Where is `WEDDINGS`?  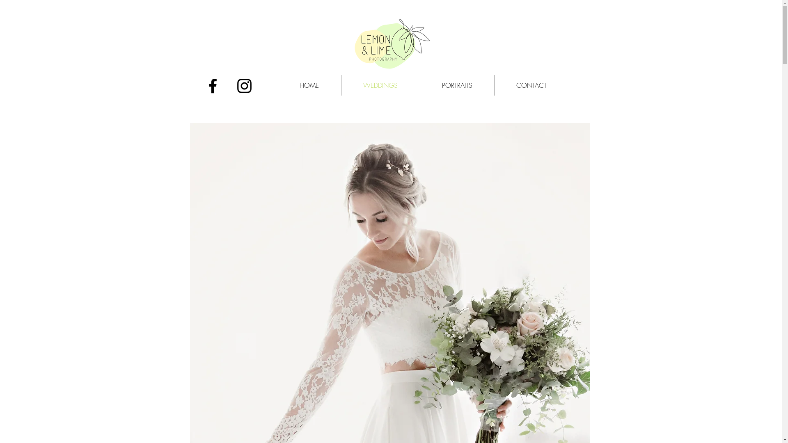 WEDDINGS is located at coordinates (381, 85).